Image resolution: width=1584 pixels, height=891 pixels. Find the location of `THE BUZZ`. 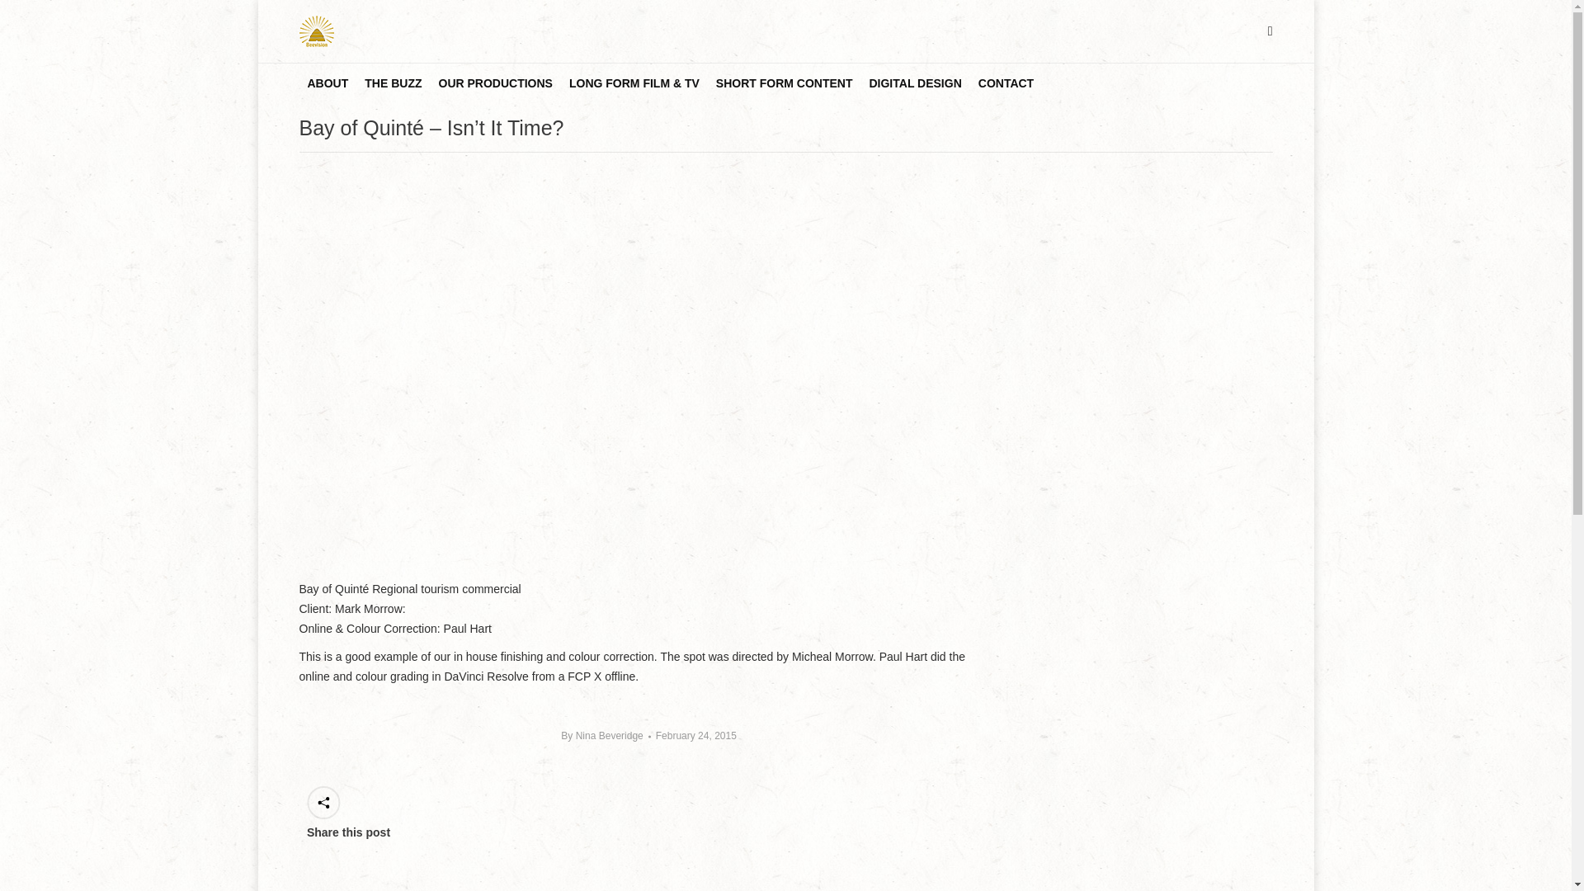

THE BUZZ is located at coordinates (393, 82).